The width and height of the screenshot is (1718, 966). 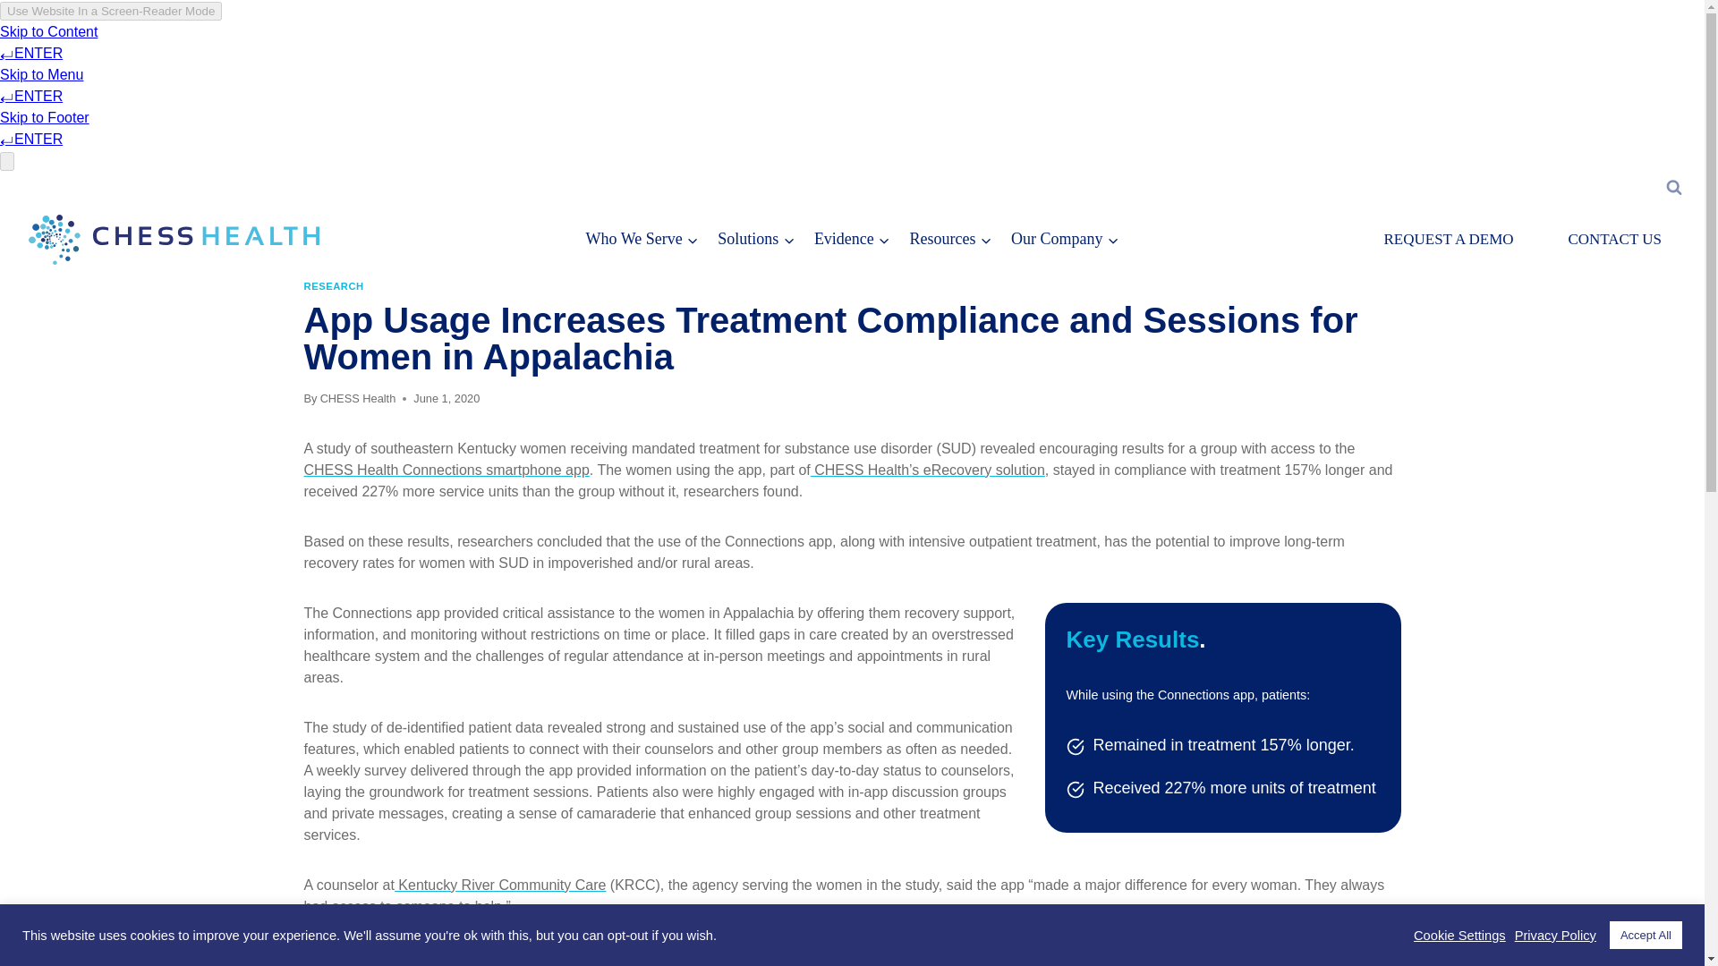 What do you see at coordinates (642, 239) in the screenshot?
I see `Customers dropdown menu` at bounding box center [642, 239].